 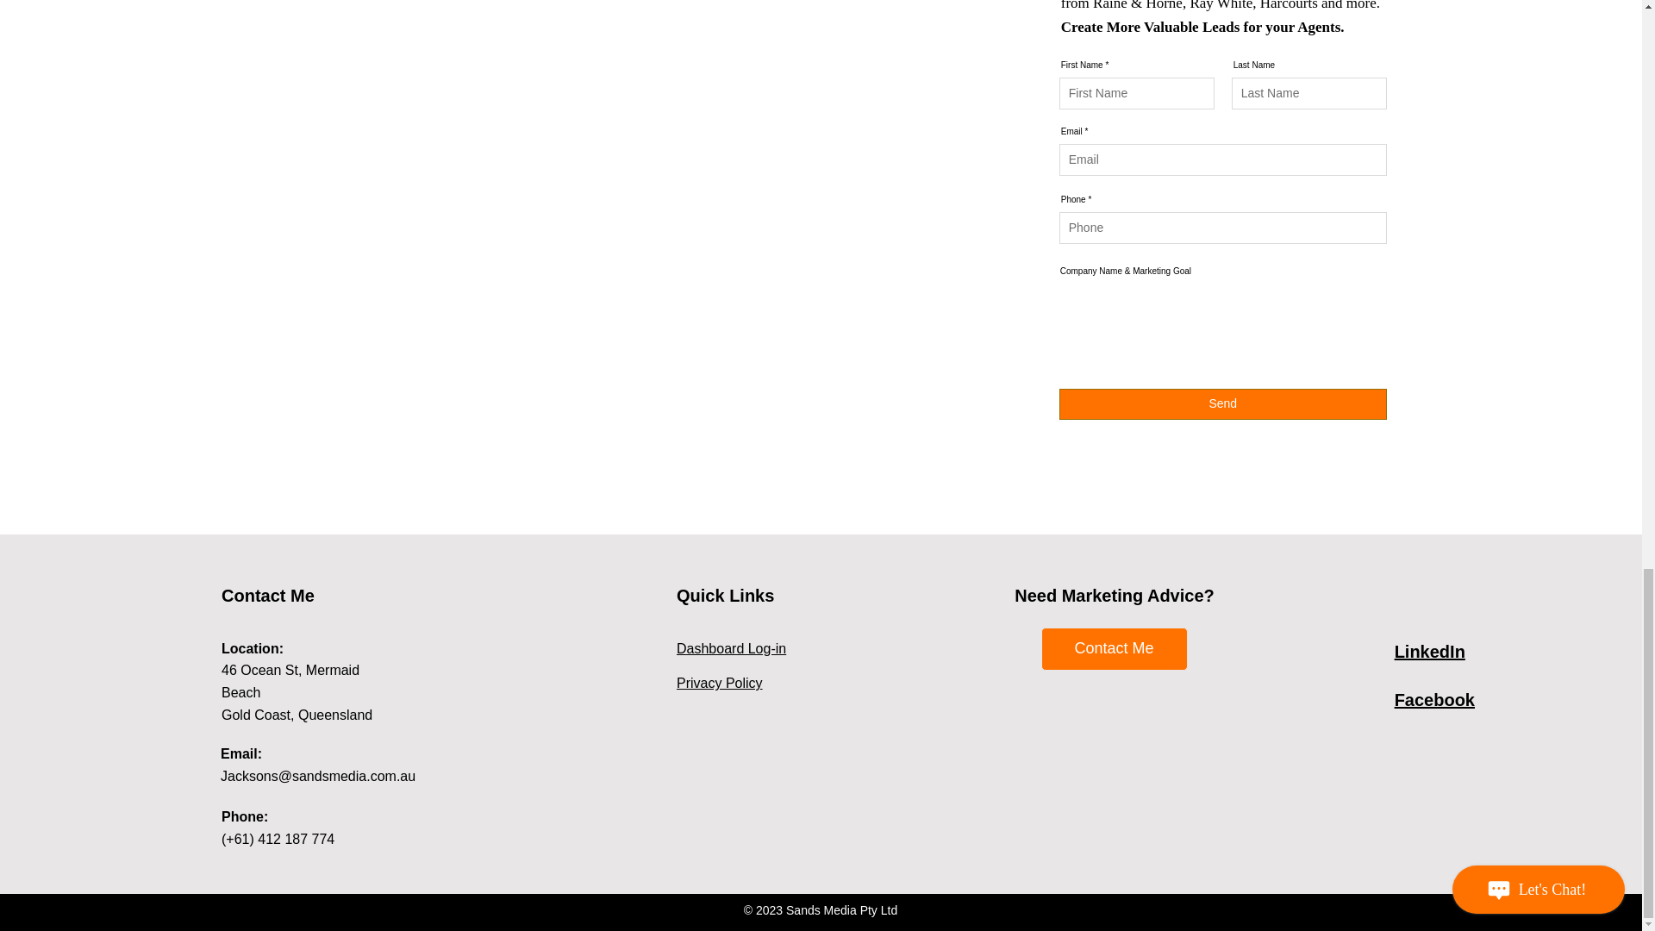 What do you see at coordinates (731, 648) in the screenshot?
I see `Dashboard Log-in` at bounding box center [731, 648].